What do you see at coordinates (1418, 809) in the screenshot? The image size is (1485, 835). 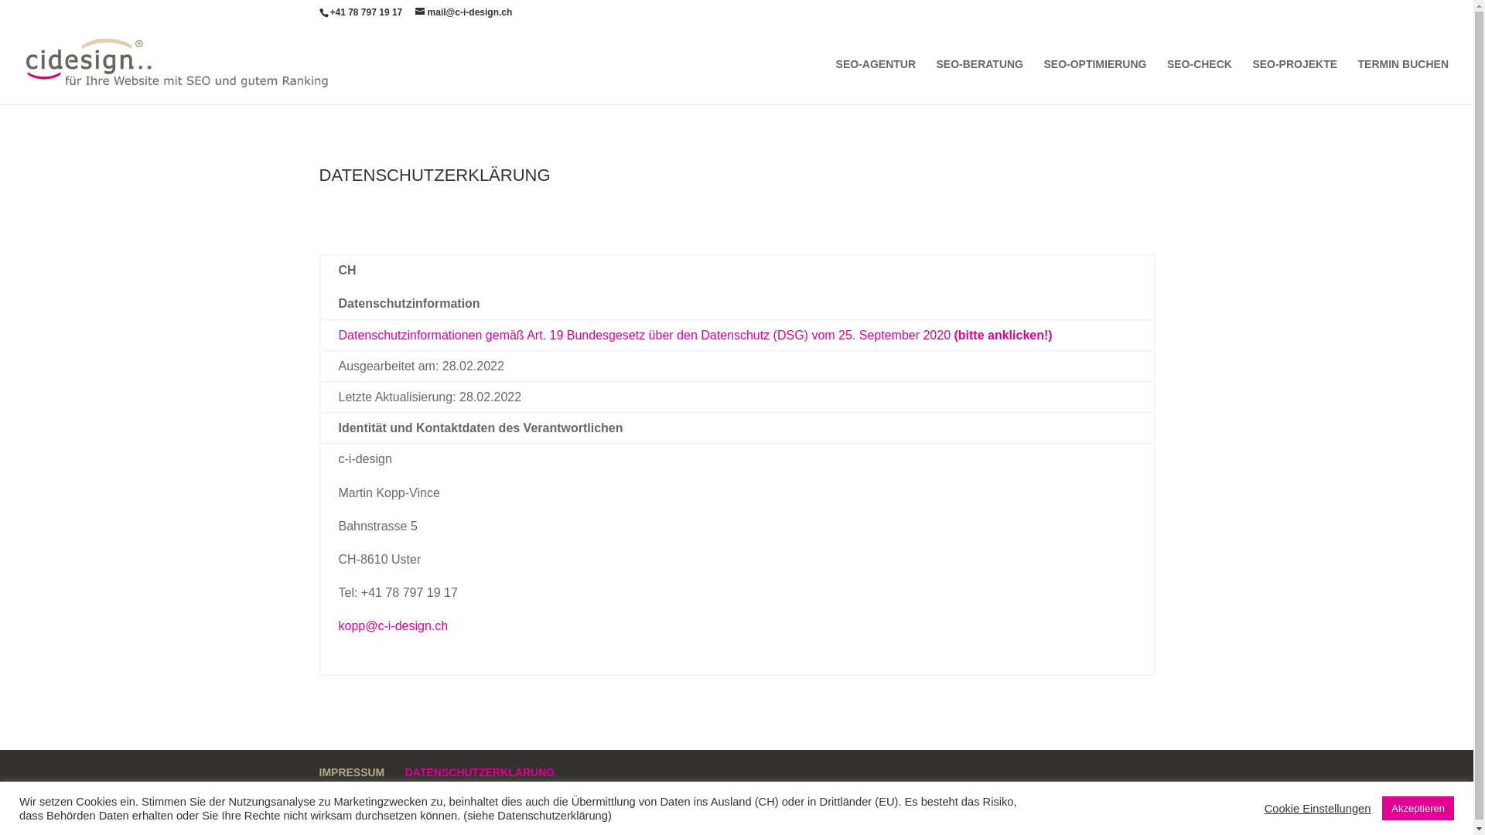 I see `Akzeptieren` at bounding box center [1418, 809].